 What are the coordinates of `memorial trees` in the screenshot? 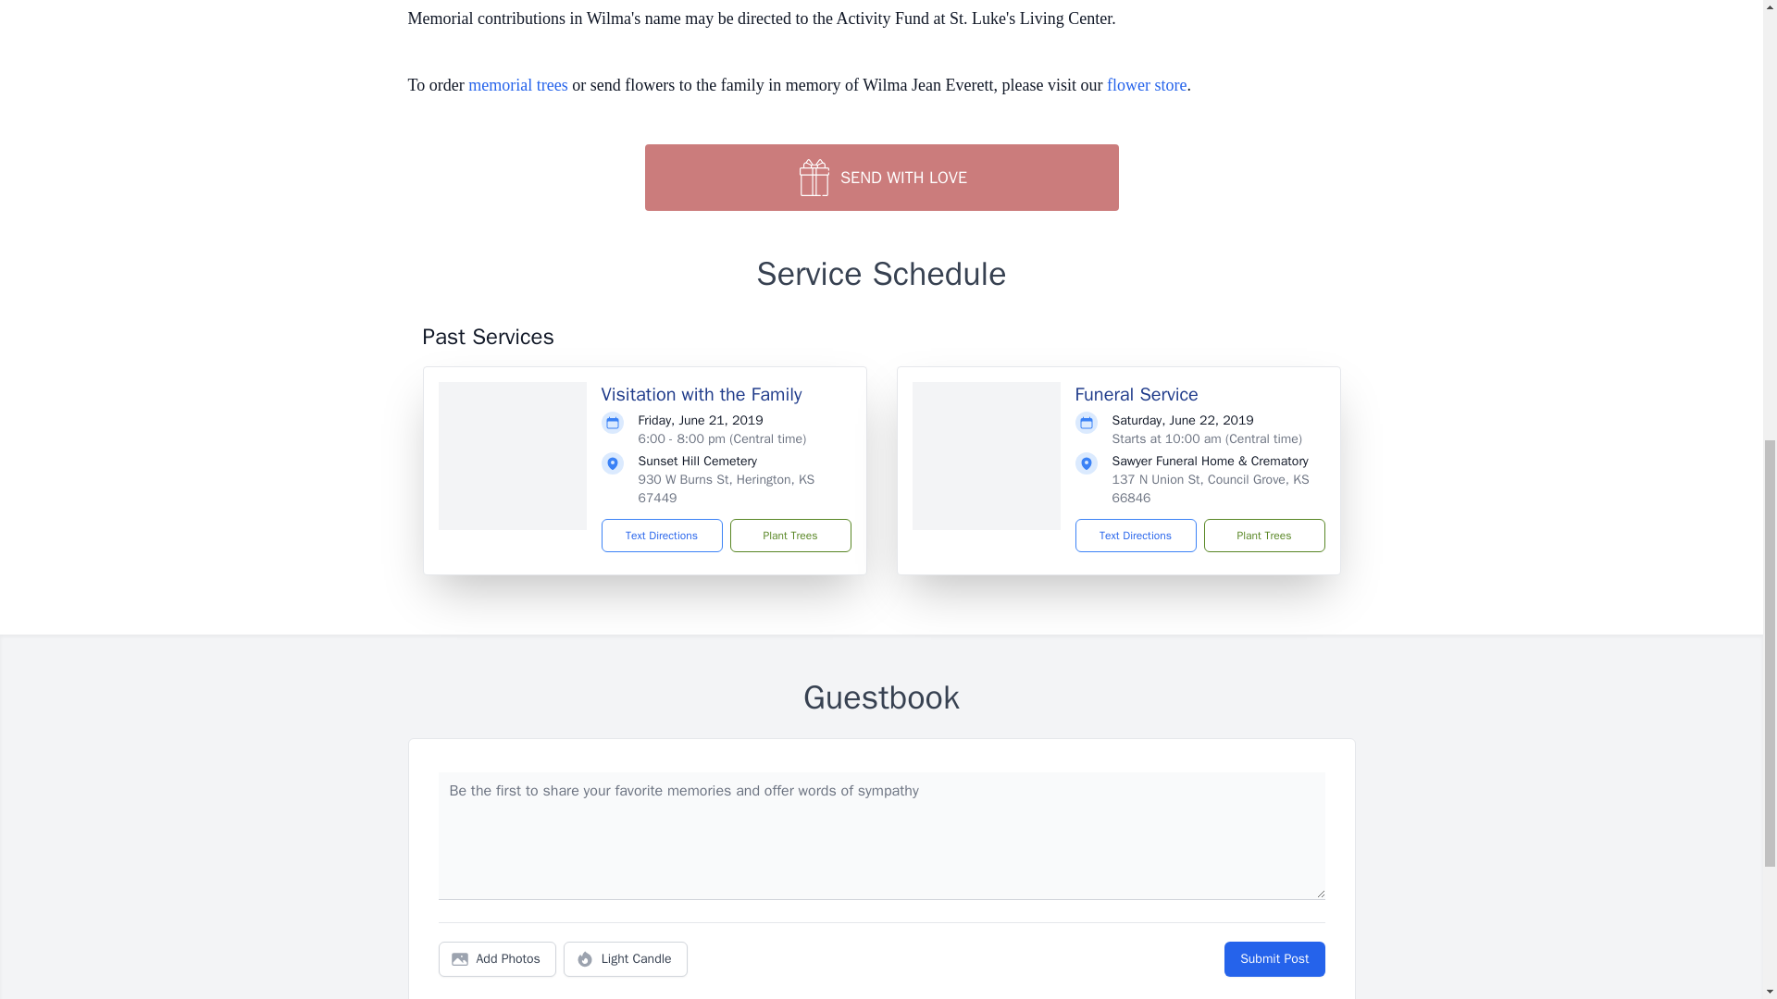 It's located at (517, 85).